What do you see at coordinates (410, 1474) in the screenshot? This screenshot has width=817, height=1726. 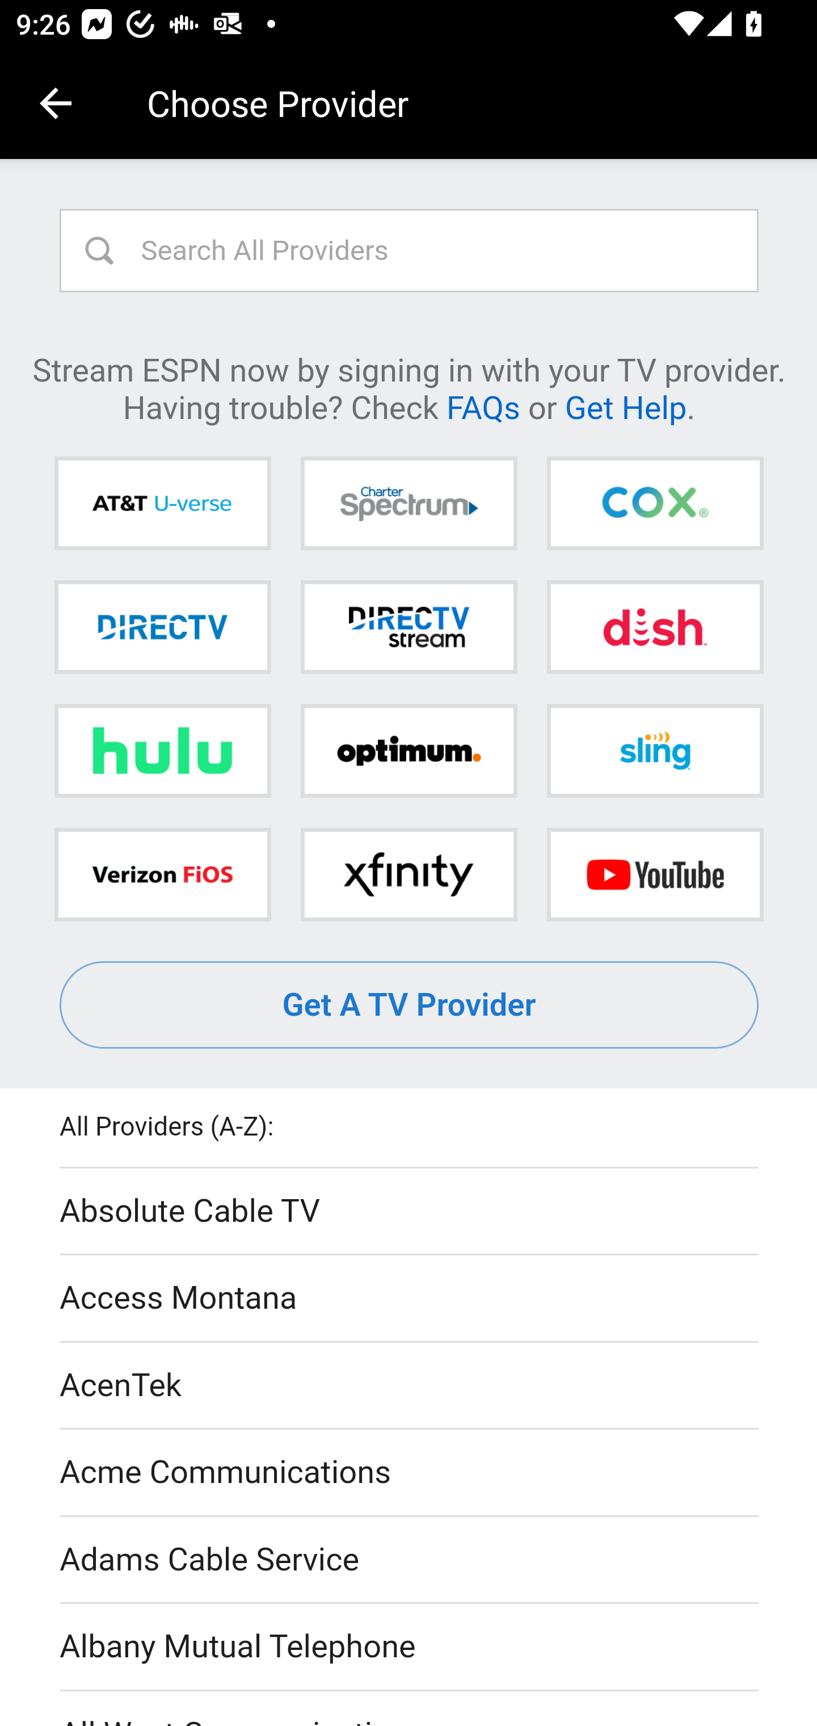 I see `Acme Communications` at bounding box center [410, 1474].